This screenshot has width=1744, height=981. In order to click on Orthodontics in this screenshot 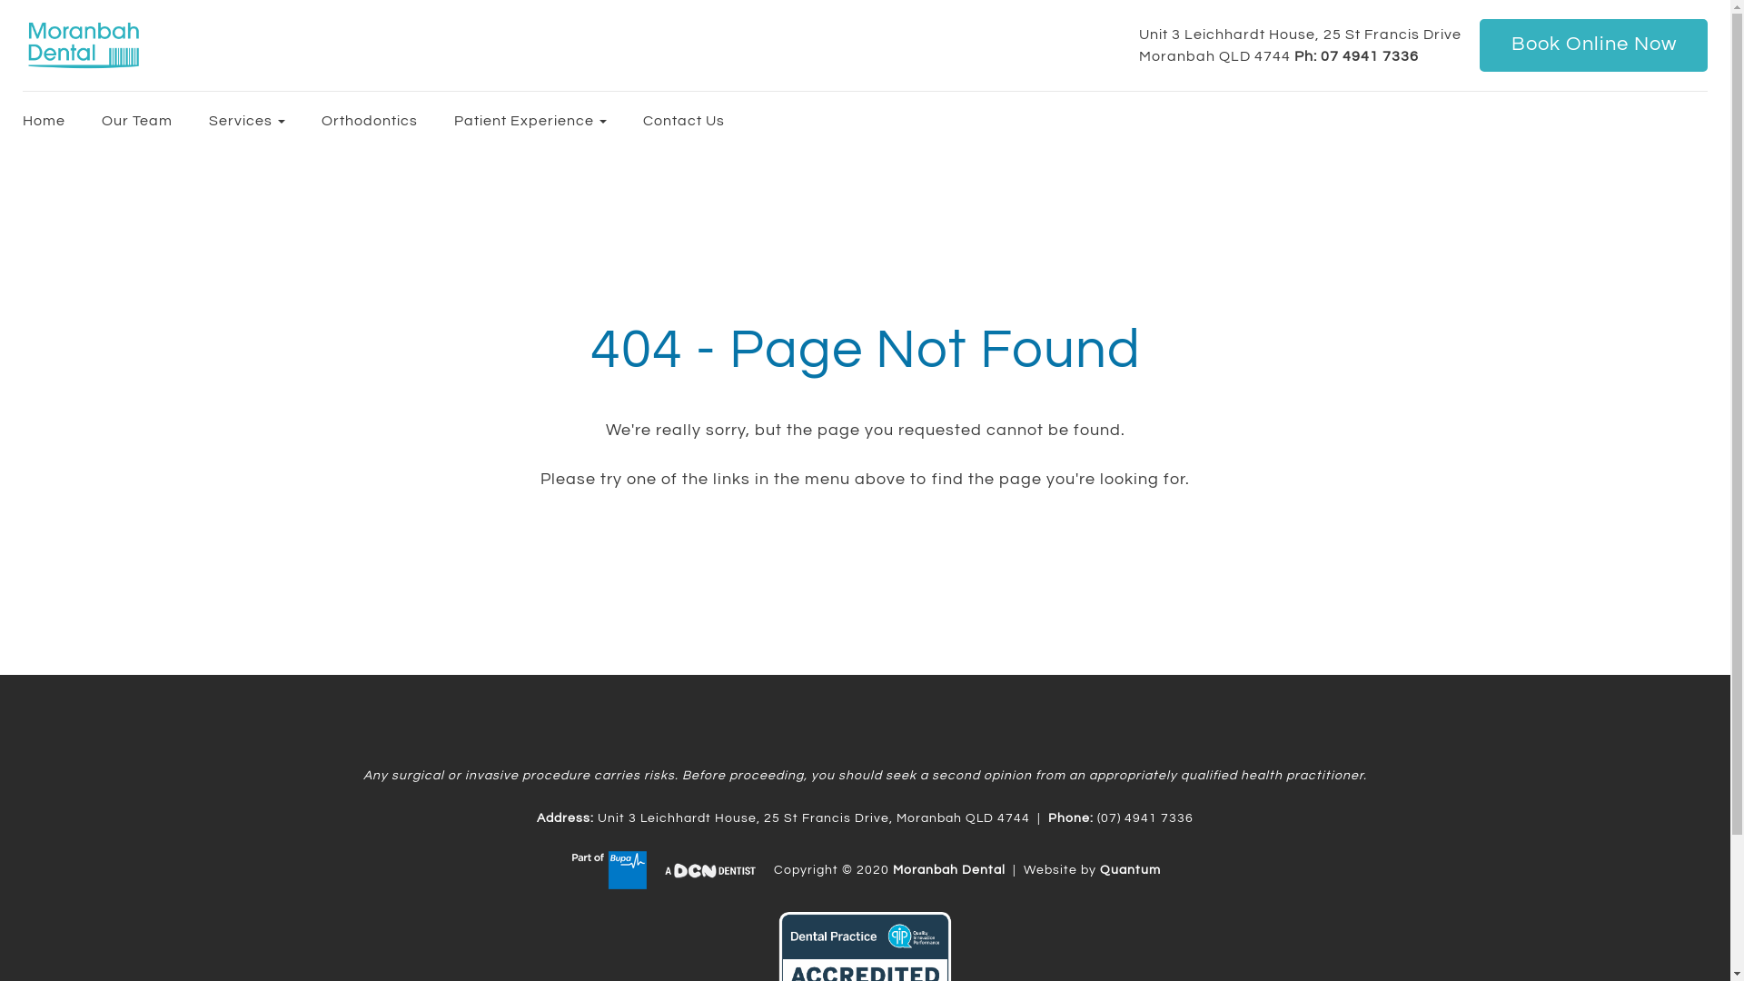, I will do `click(374, 121)`.